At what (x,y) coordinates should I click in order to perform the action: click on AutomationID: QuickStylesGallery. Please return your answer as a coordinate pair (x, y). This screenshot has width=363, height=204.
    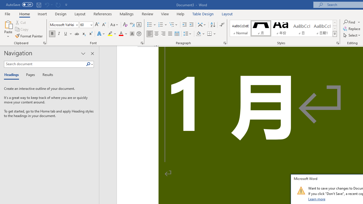
    Looking at the image, I should click on (283, 28).